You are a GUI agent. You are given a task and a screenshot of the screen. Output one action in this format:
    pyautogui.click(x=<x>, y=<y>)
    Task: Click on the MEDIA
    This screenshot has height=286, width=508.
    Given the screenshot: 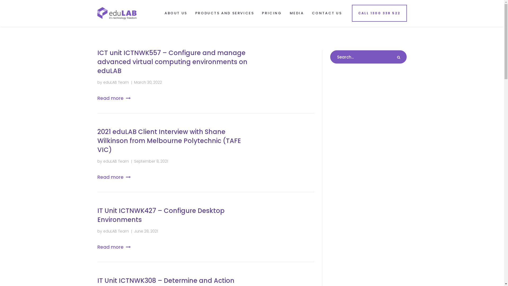 What is the action you would take?
    pyautogui.click(x=297, y=13)
    